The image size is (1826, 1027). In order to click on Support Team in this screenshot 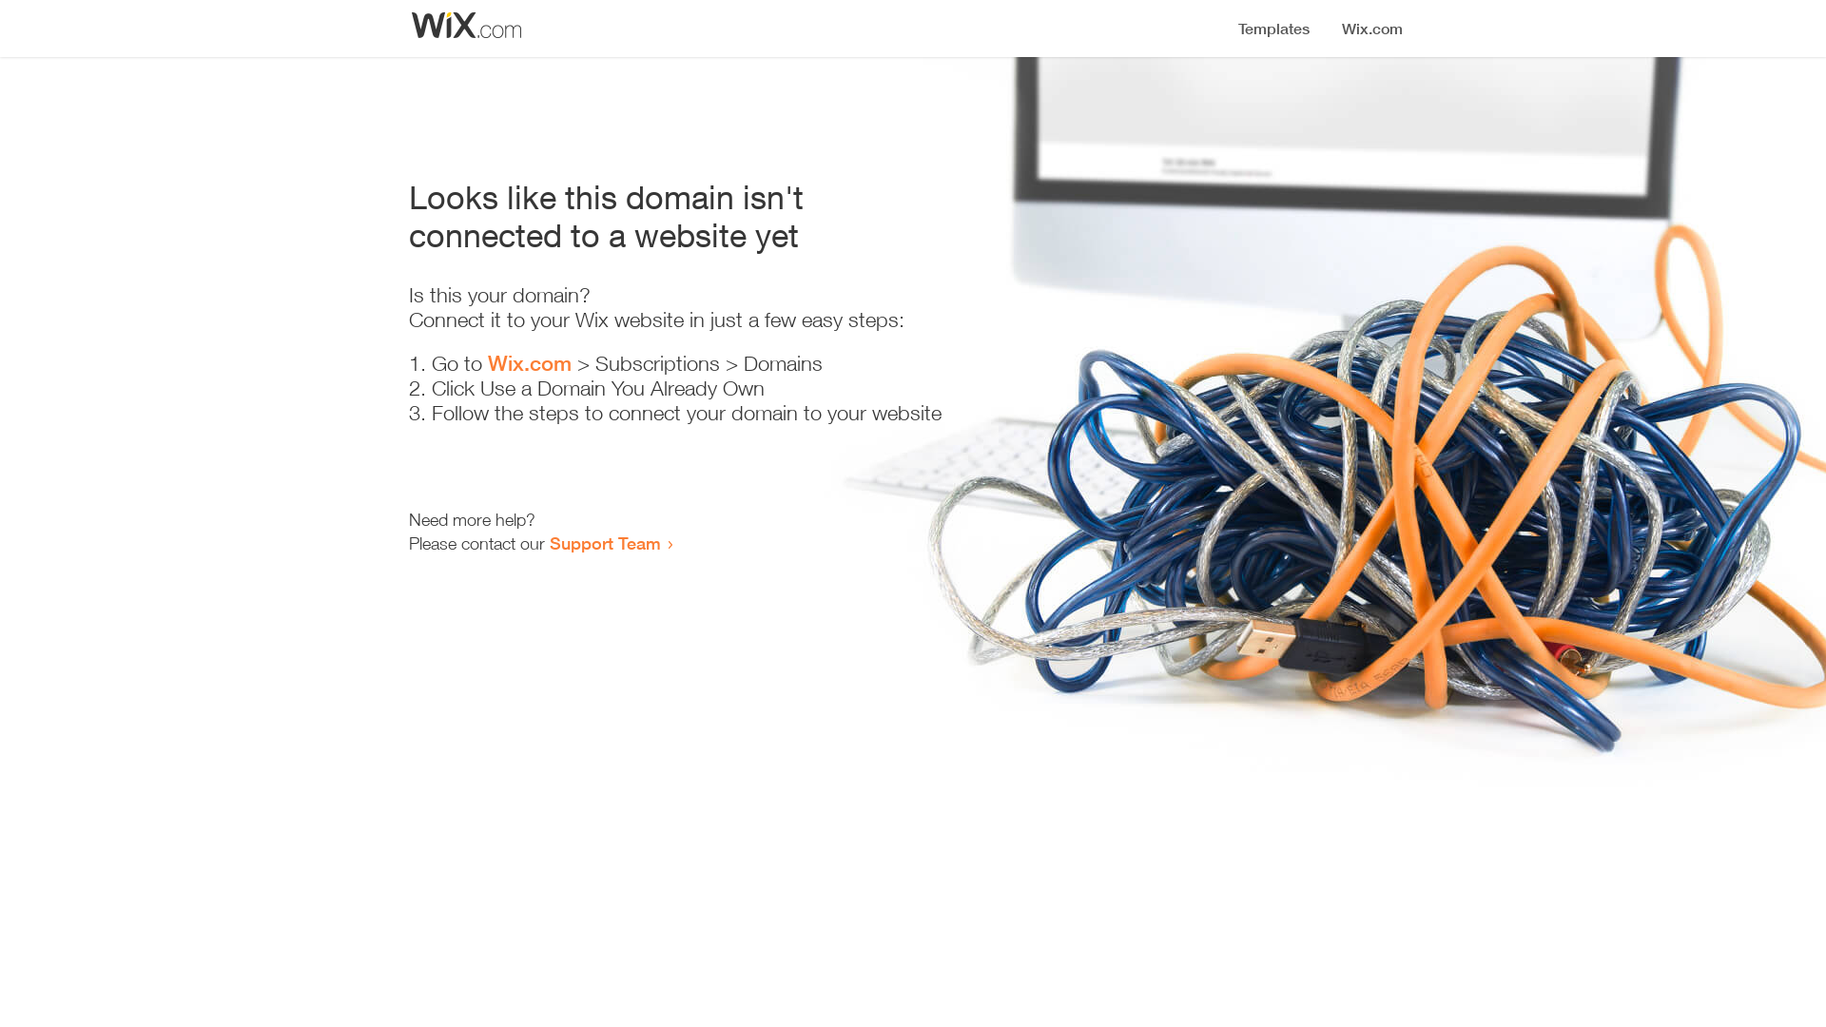, I will do `click(605, 543)`.